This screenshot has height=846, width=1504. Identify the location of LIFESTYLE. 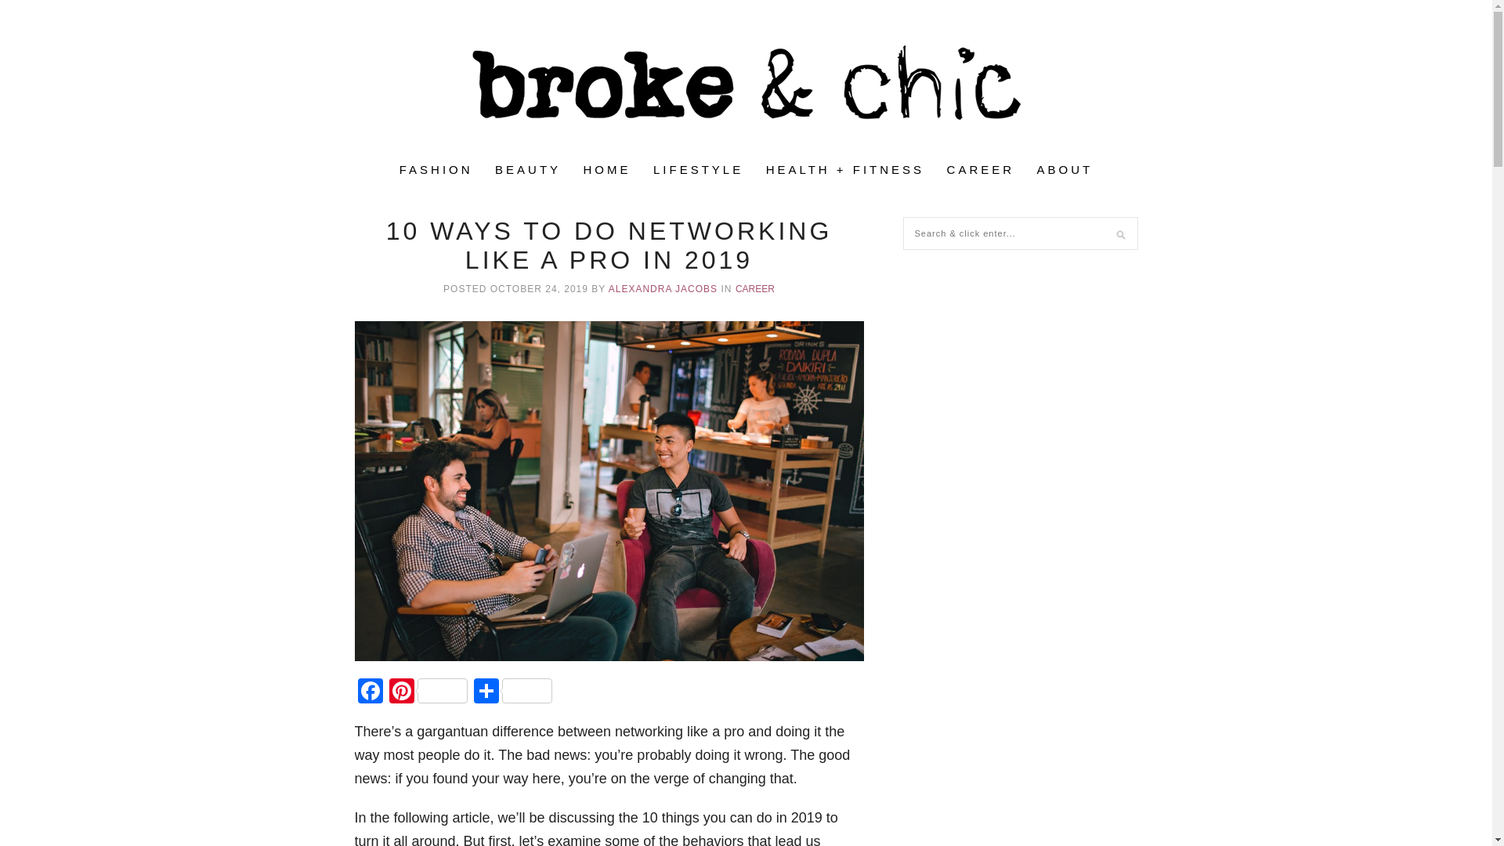
(697, 169).